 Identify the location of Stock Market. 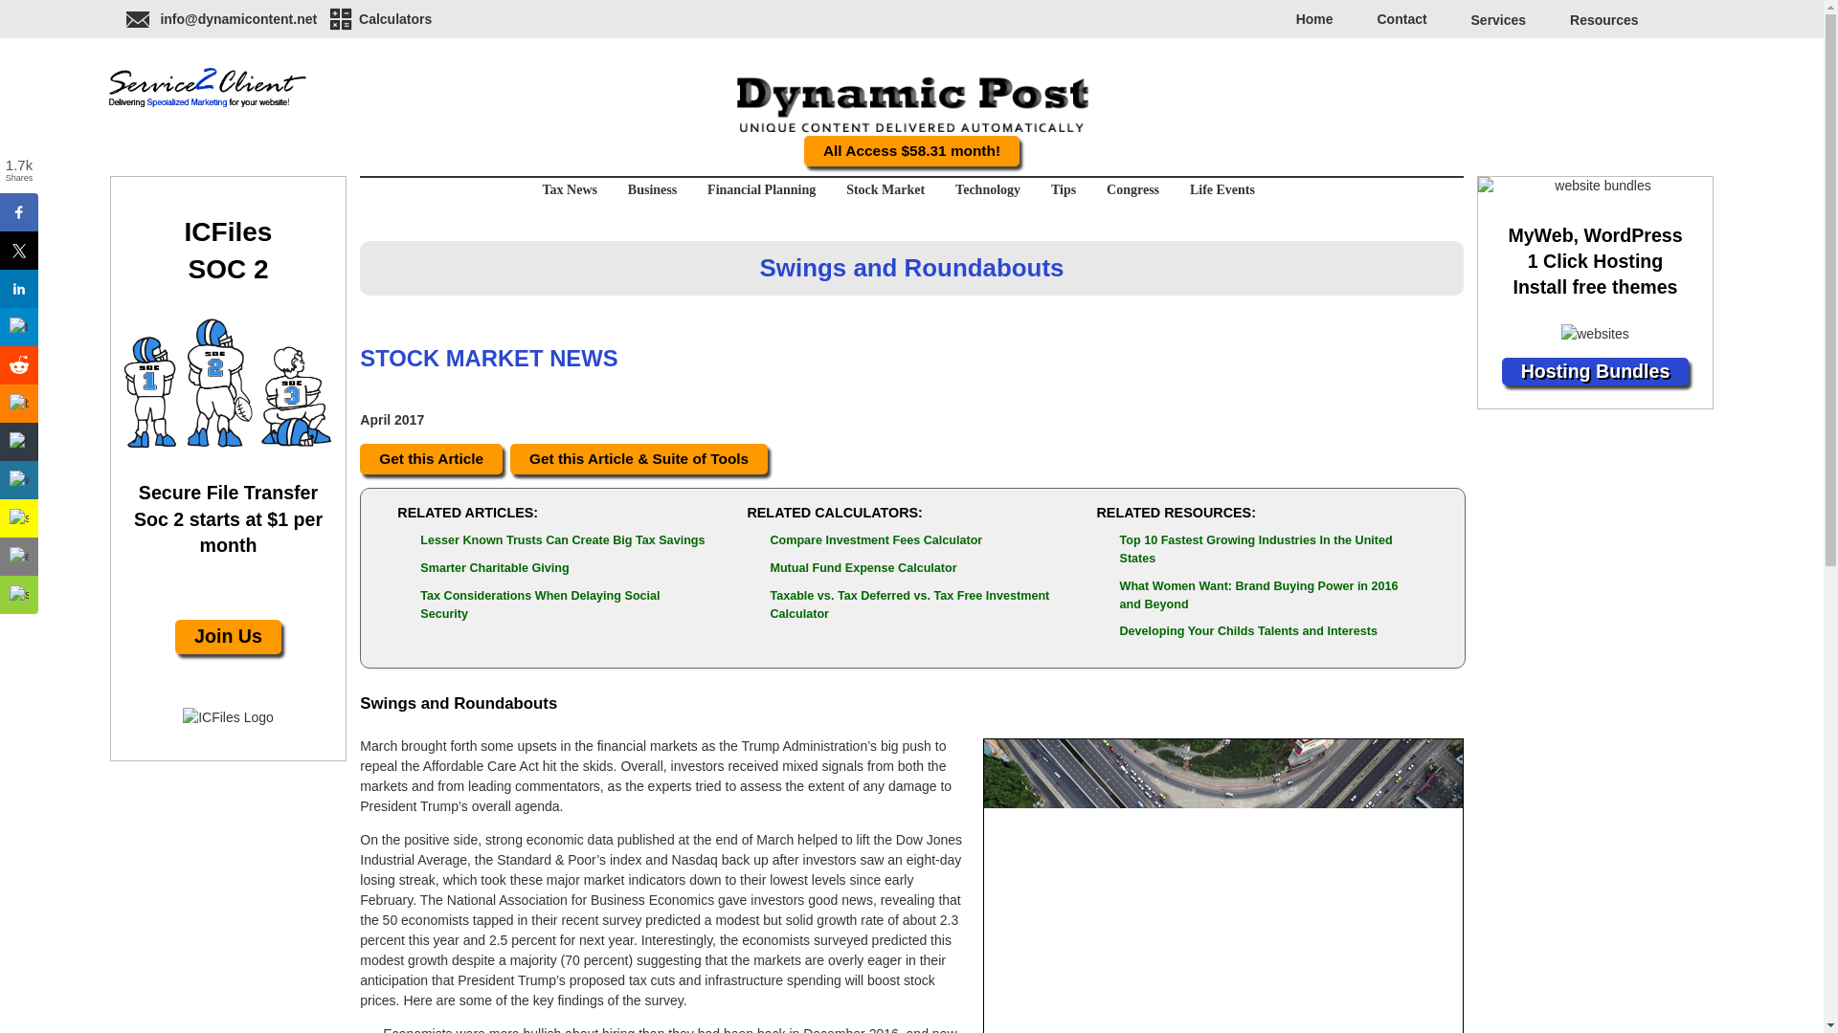
(885, 189).